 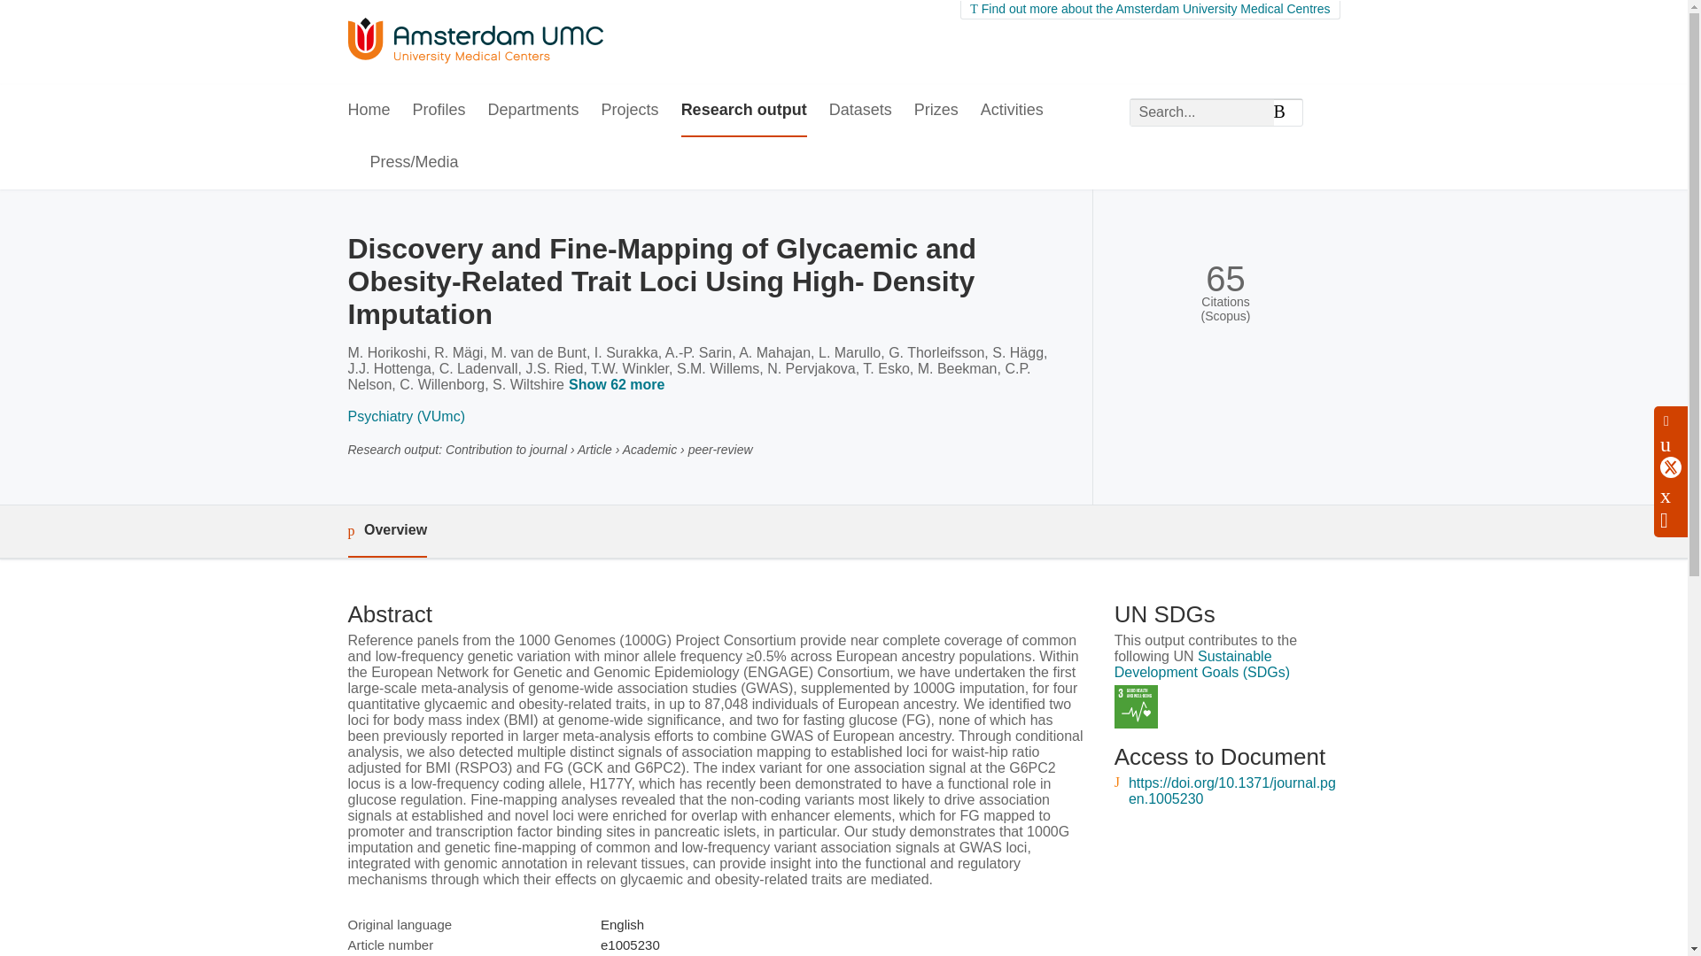 What do you see at coordinates (533, 112) in the screenshot?
I see `Departments` at bounding box center [533, 112].